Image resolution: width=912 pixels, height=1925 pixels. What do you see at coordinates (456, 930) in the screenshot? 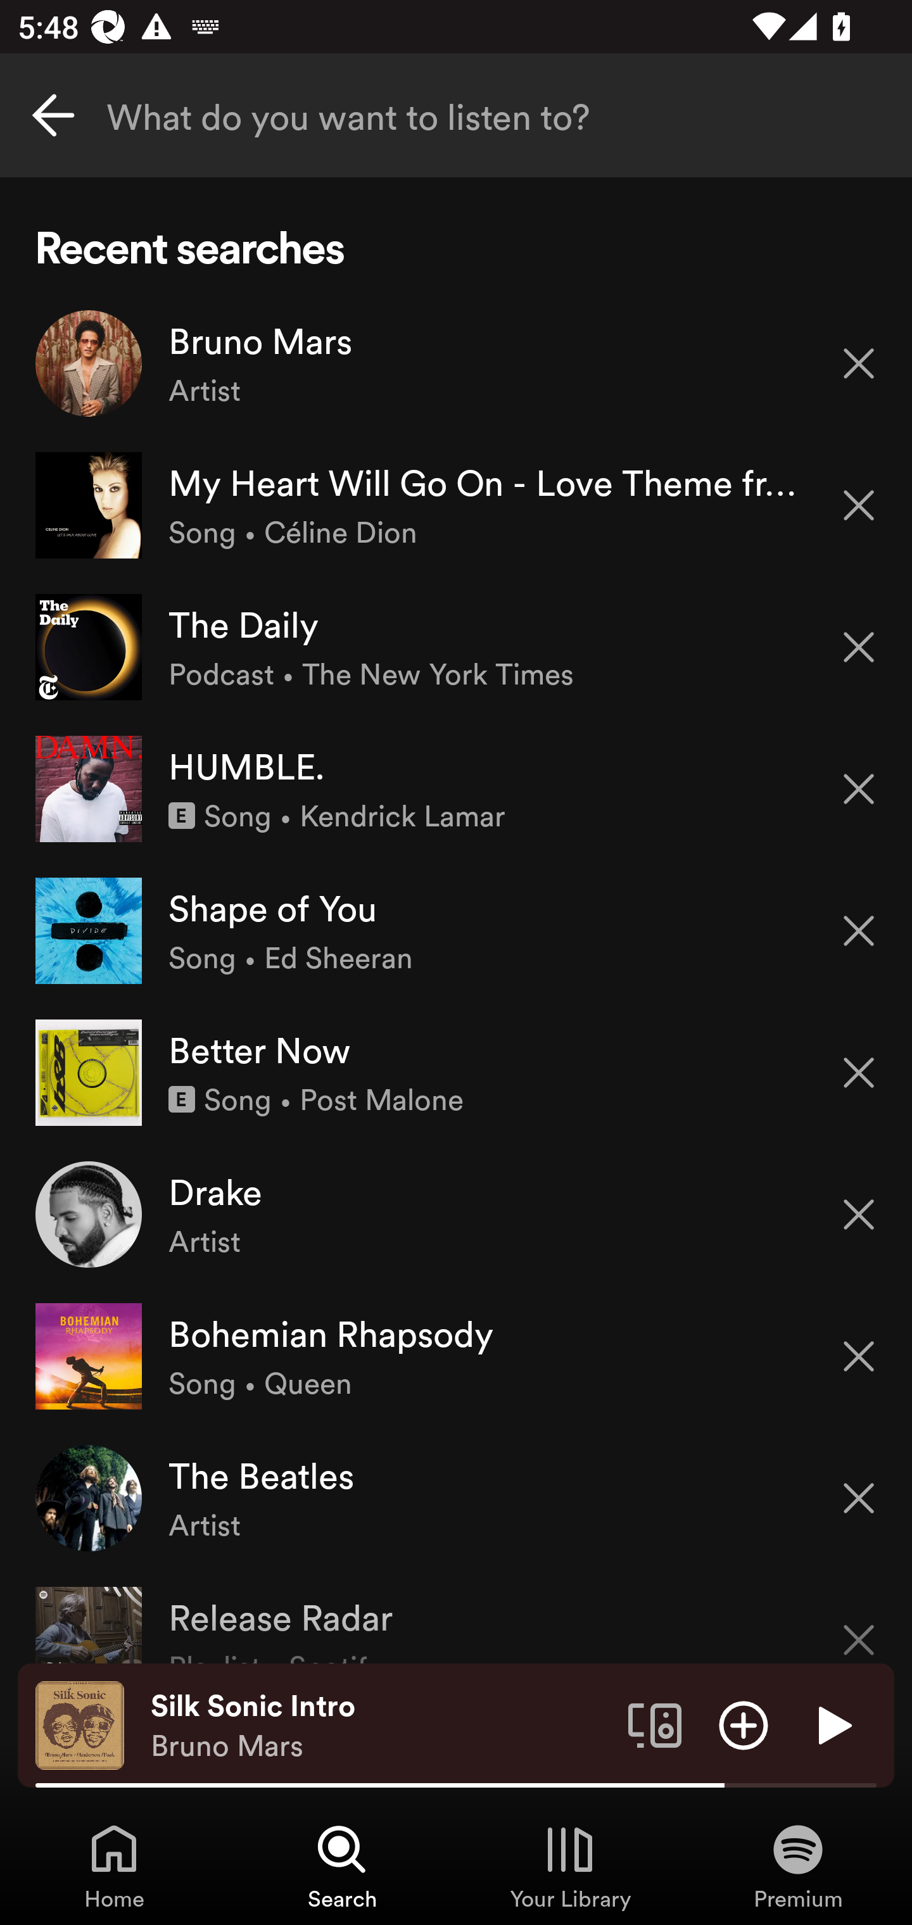
I see `Shape of You Song • Ed Sheeran Remove` at bounding box center [456, 930].